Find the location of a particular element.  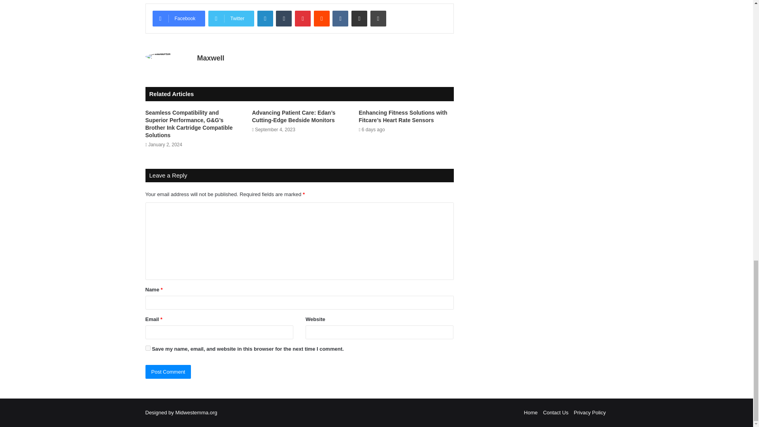

Print is located at coordinates (378, 18).